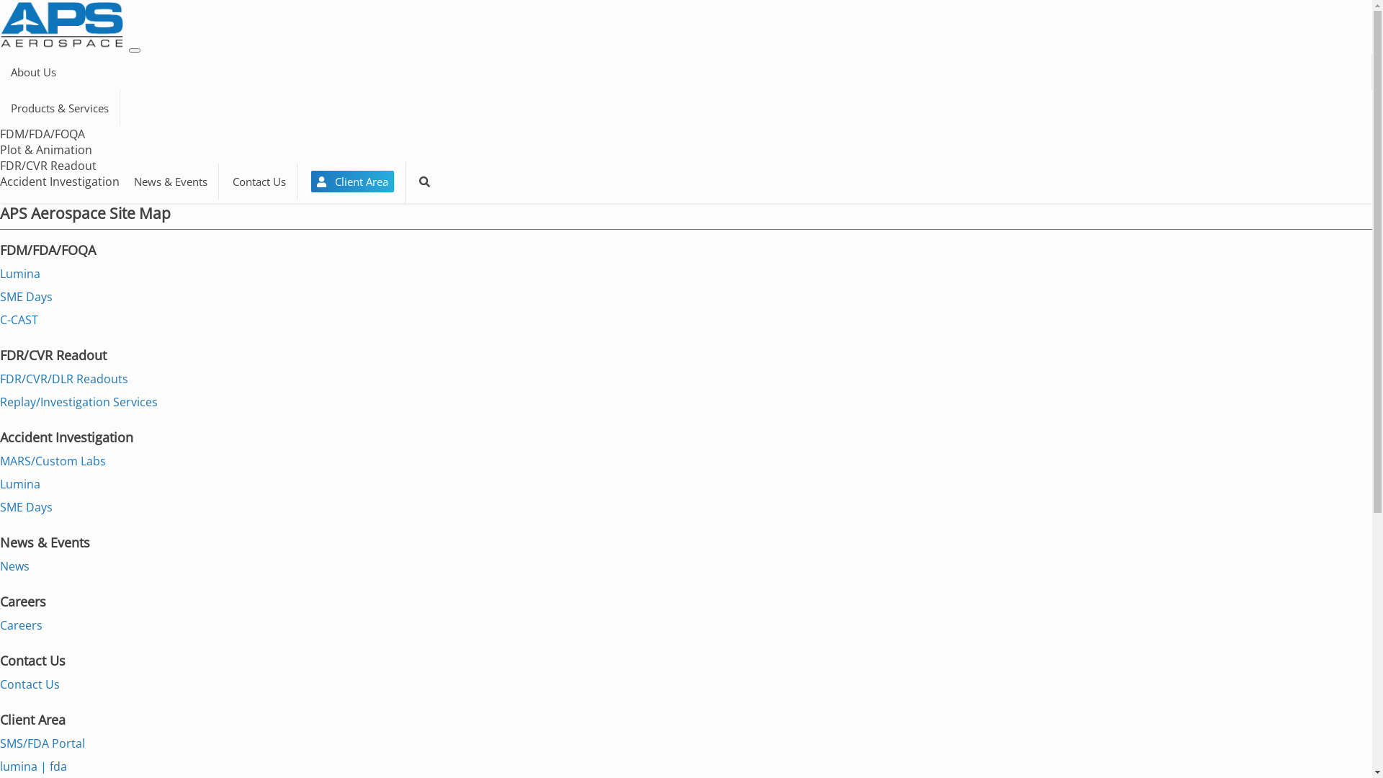  Describe the element at coordinates (42, 743) in the screenshot. I see `SMS/FDA Portal` at that location.